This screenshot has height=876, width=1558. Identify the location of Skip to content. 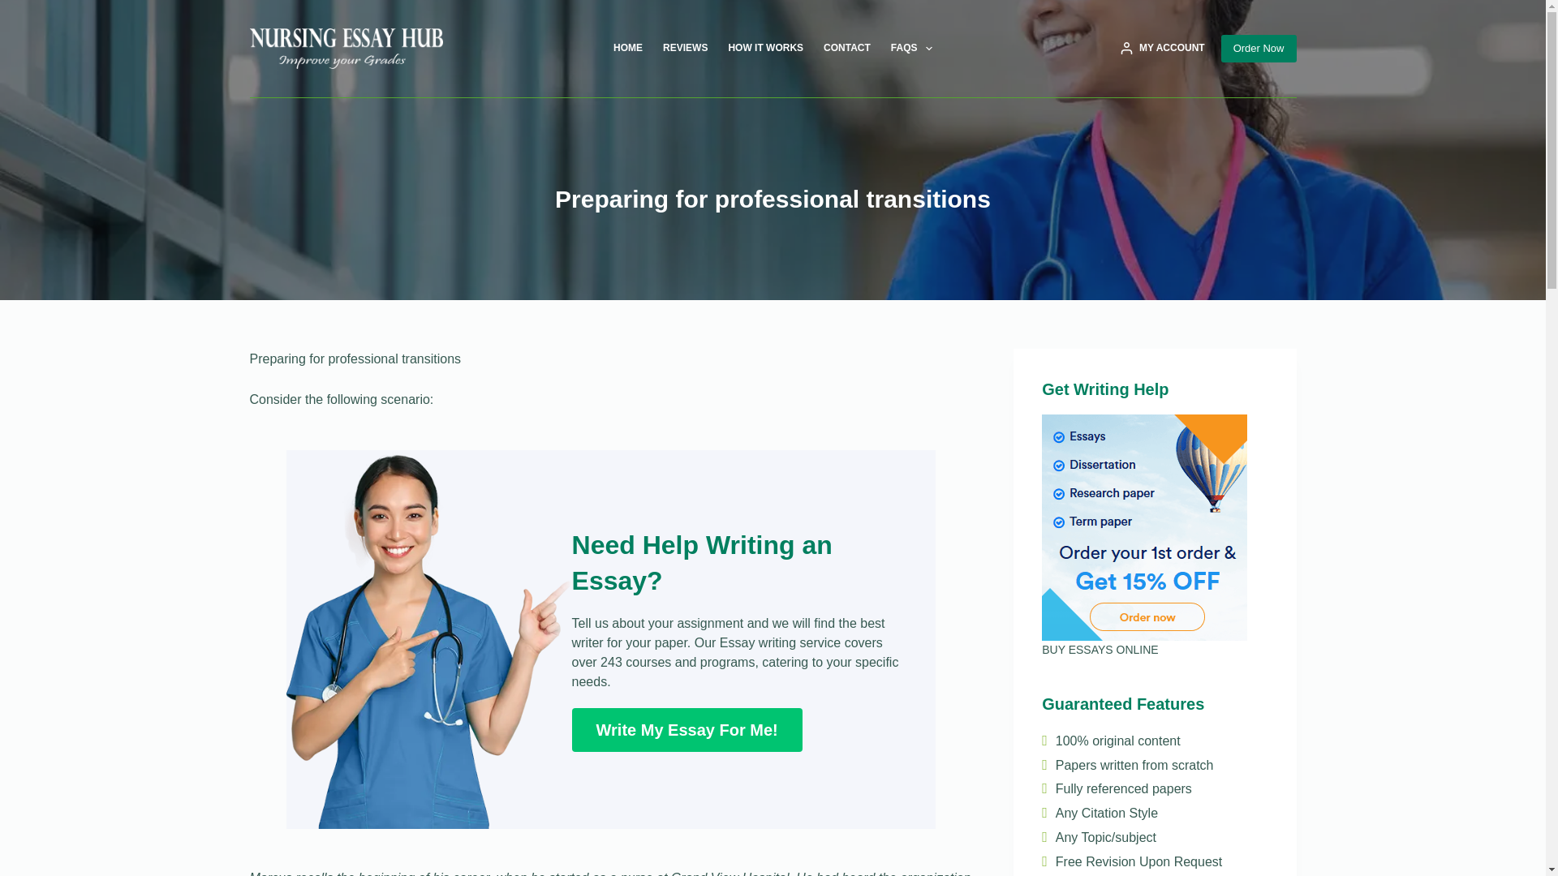
(16, 8).